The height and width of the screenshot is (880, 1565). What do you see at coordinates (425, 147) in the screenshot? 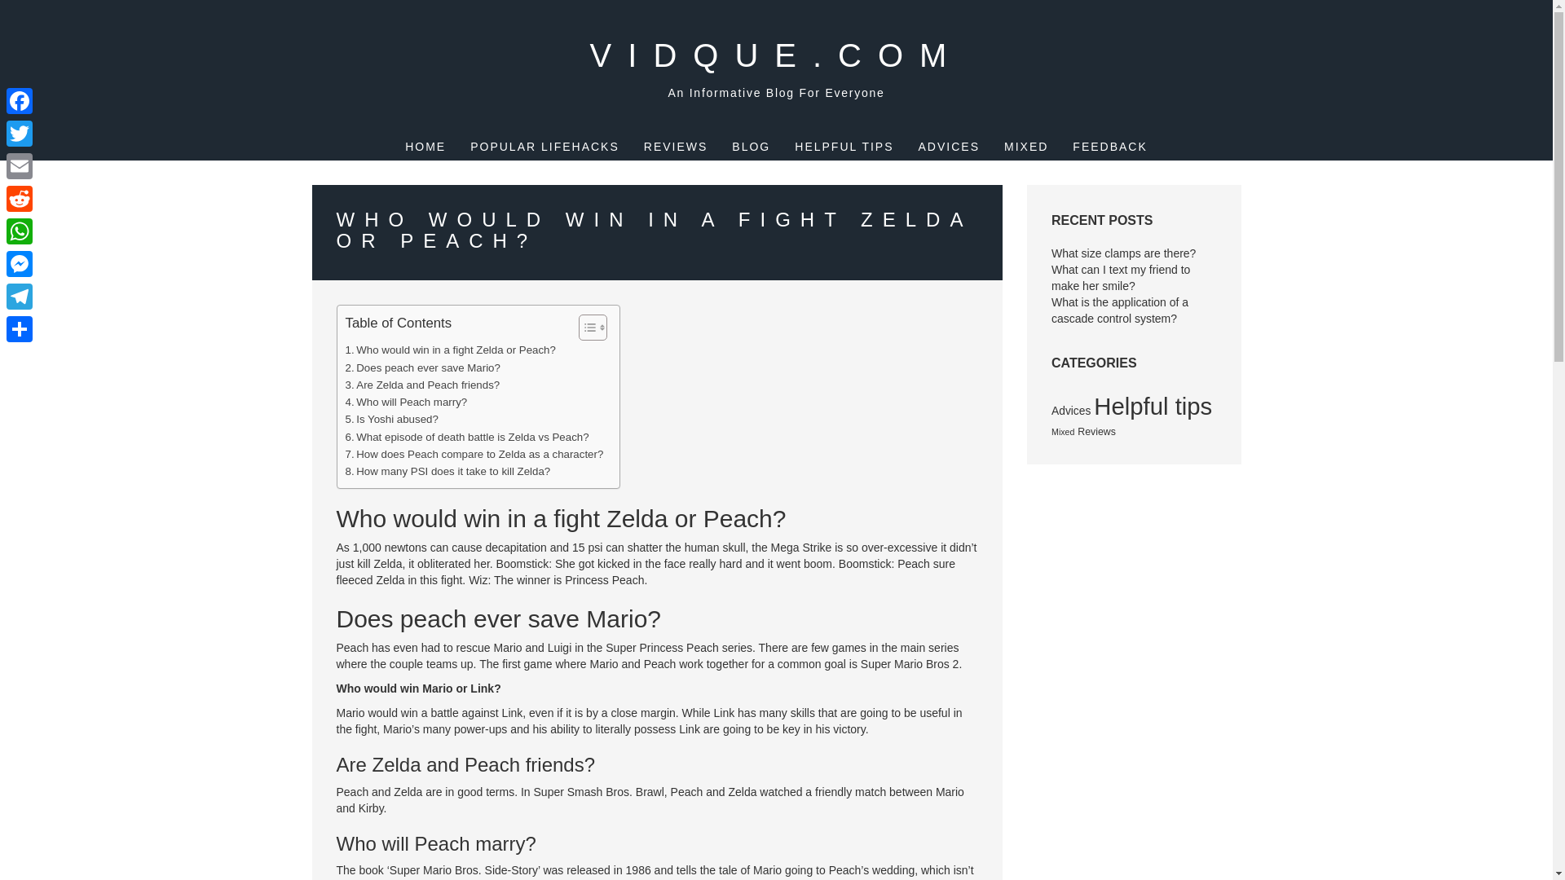
I see `HOME` at bounding box center [425, 147].